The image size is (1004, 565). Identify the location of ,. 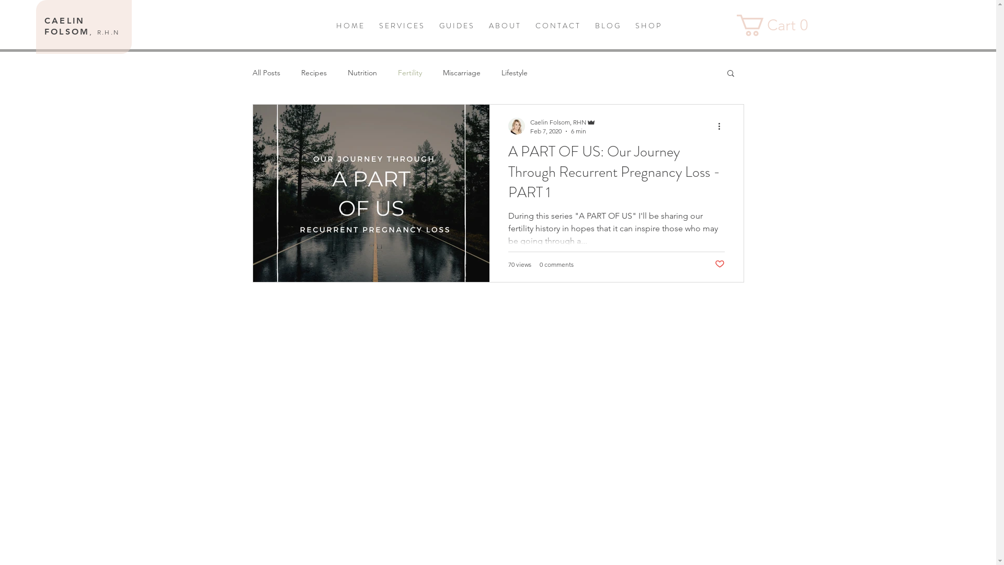
(93, 31).